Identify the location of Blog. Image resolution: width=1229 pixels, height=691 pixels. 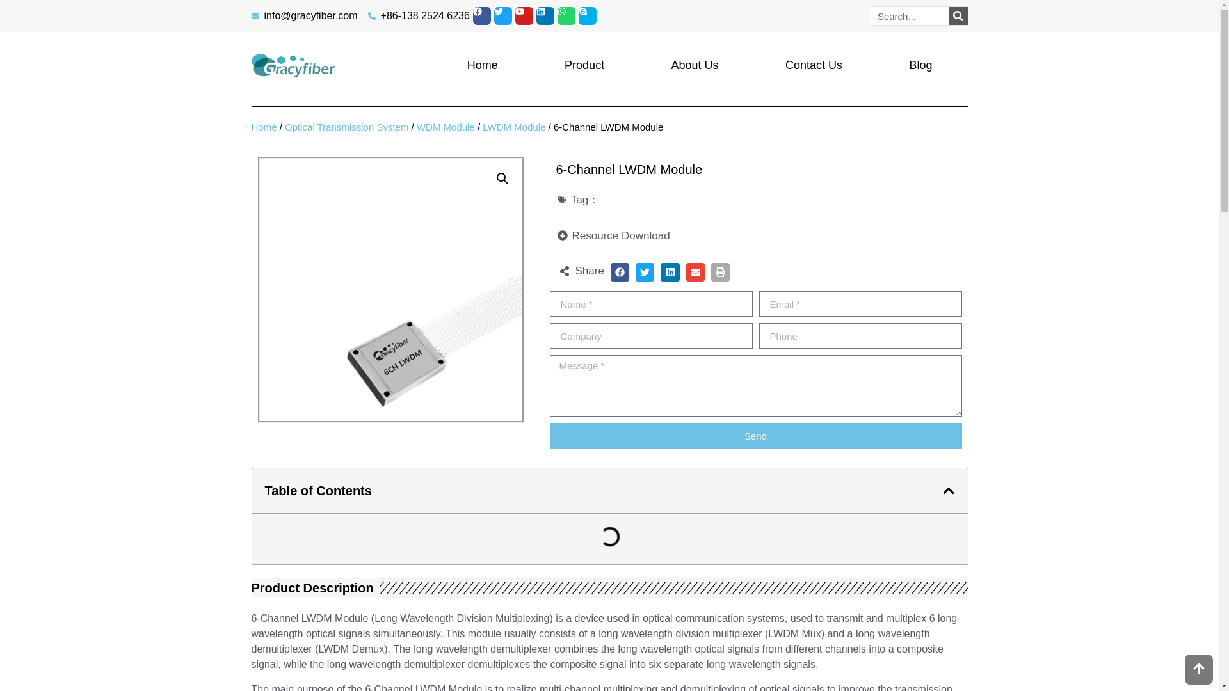
(920, 65).